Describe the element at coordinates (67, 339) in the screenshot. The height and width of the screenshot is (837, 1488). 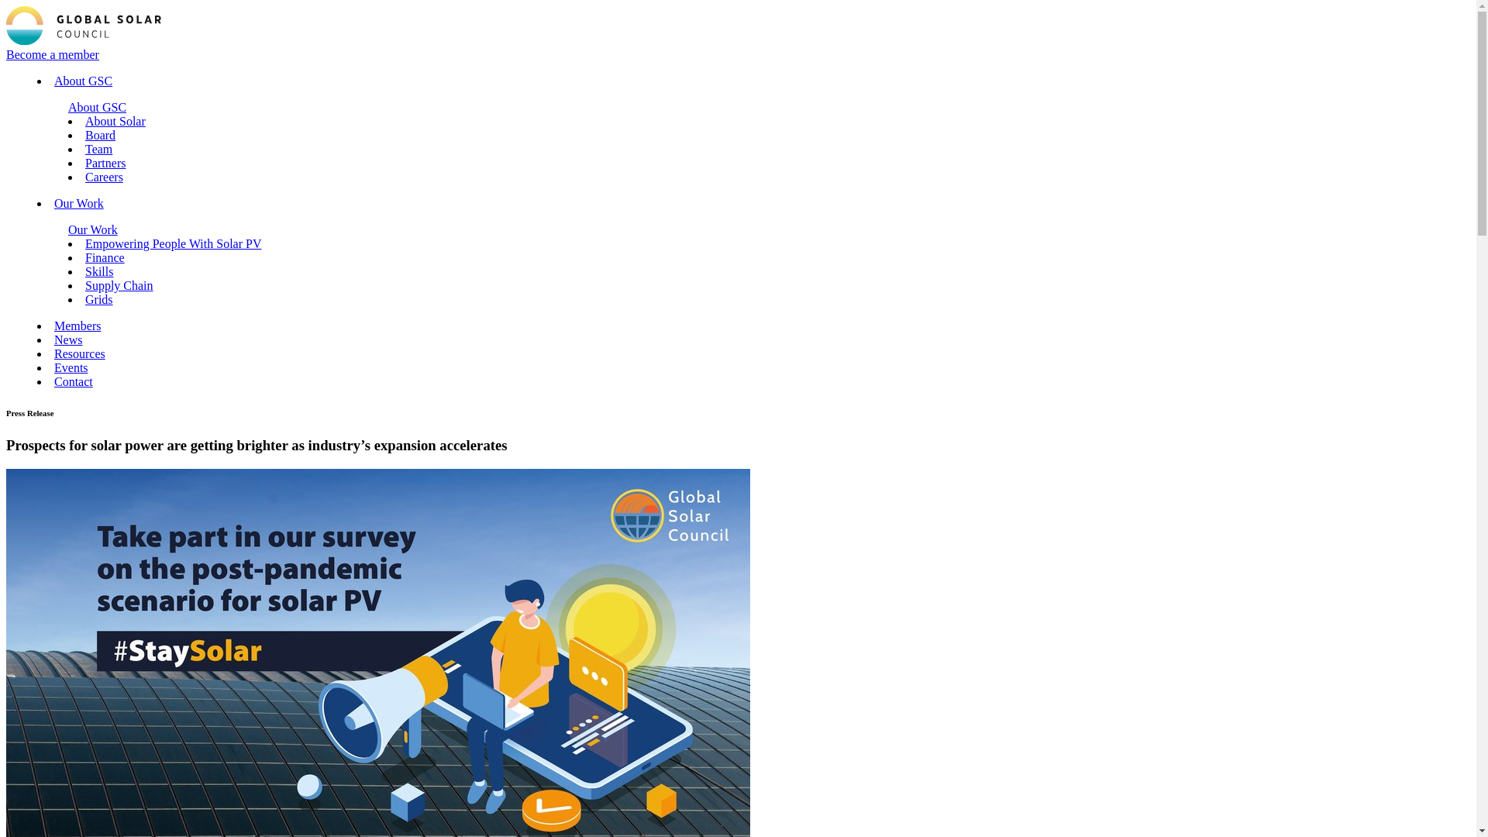
I see `News` at that location.